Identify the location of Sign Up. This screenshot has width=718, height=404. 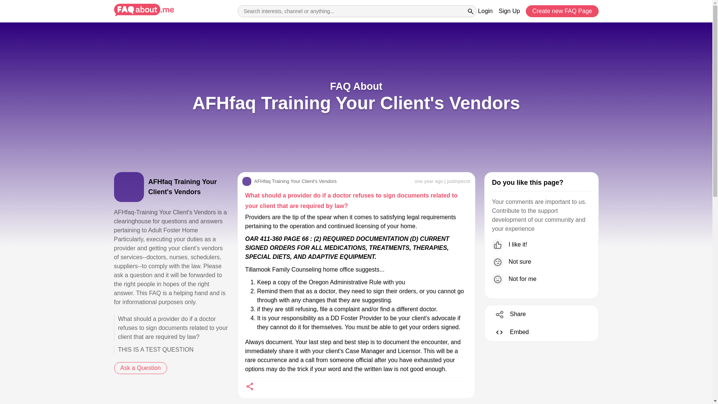
(509, 11).